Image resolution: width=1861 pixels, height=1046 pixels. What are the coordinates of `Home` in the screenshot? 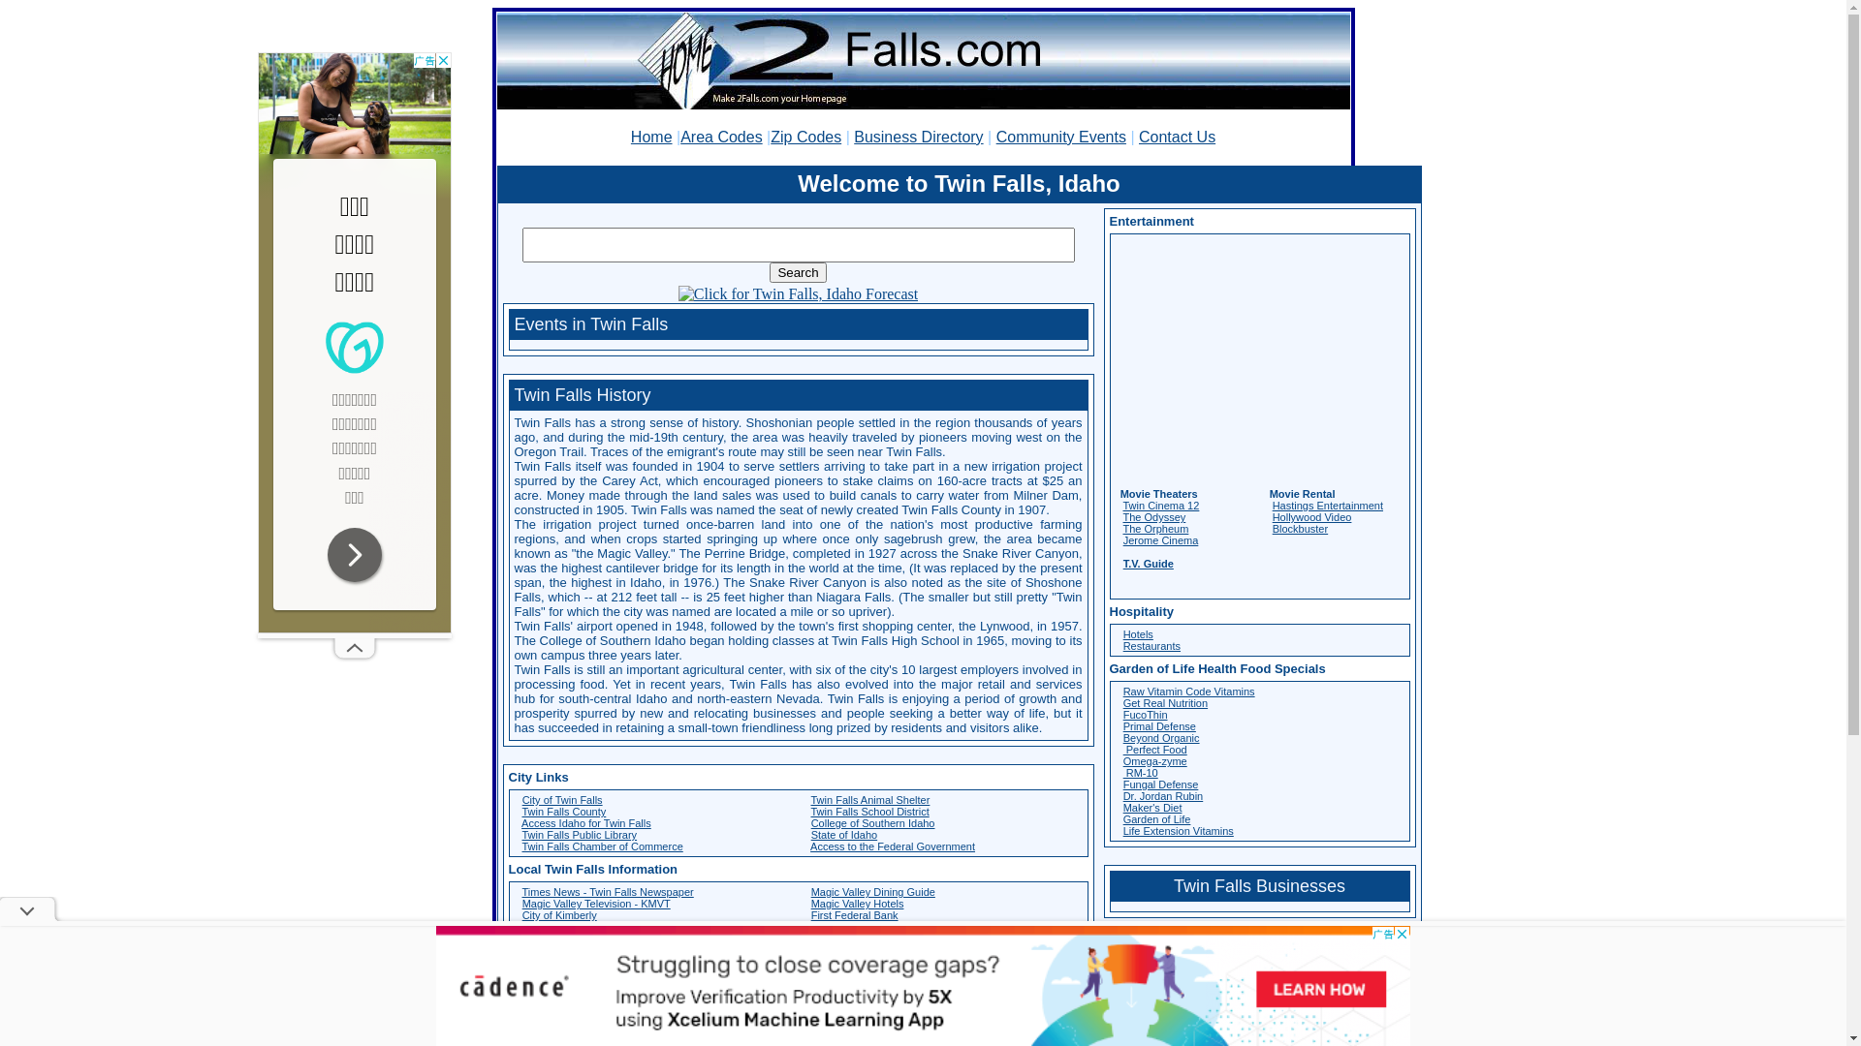 It's located at (651, 138).